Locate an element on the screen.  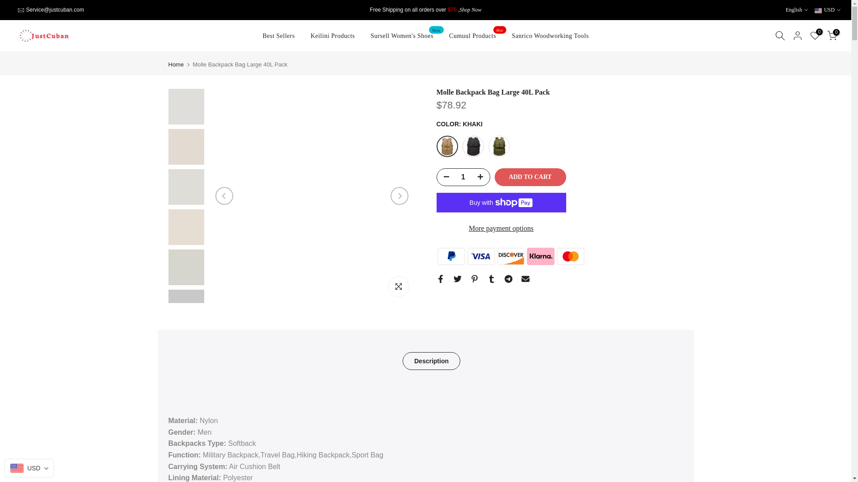
Share on Email is located at coordinates (525, 278).